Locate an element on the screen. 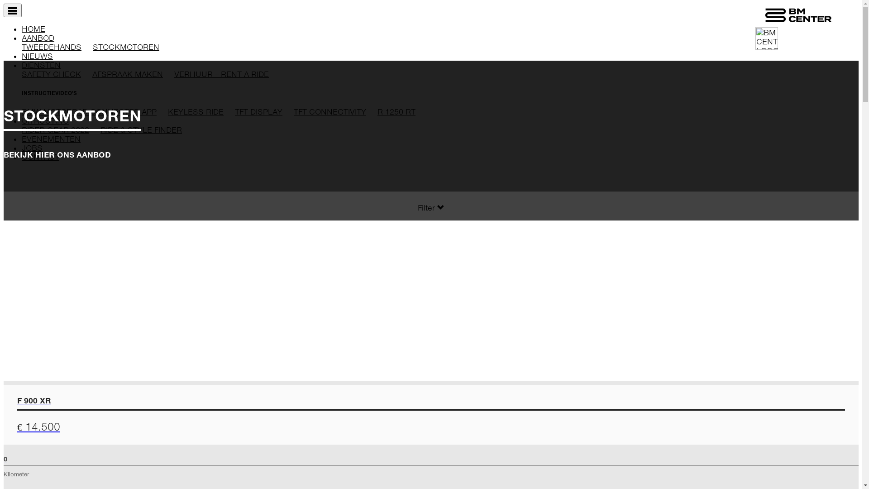 This screenshot has height=489, width=869. KEYLESS RIDE is located at coordinates (196, 112).